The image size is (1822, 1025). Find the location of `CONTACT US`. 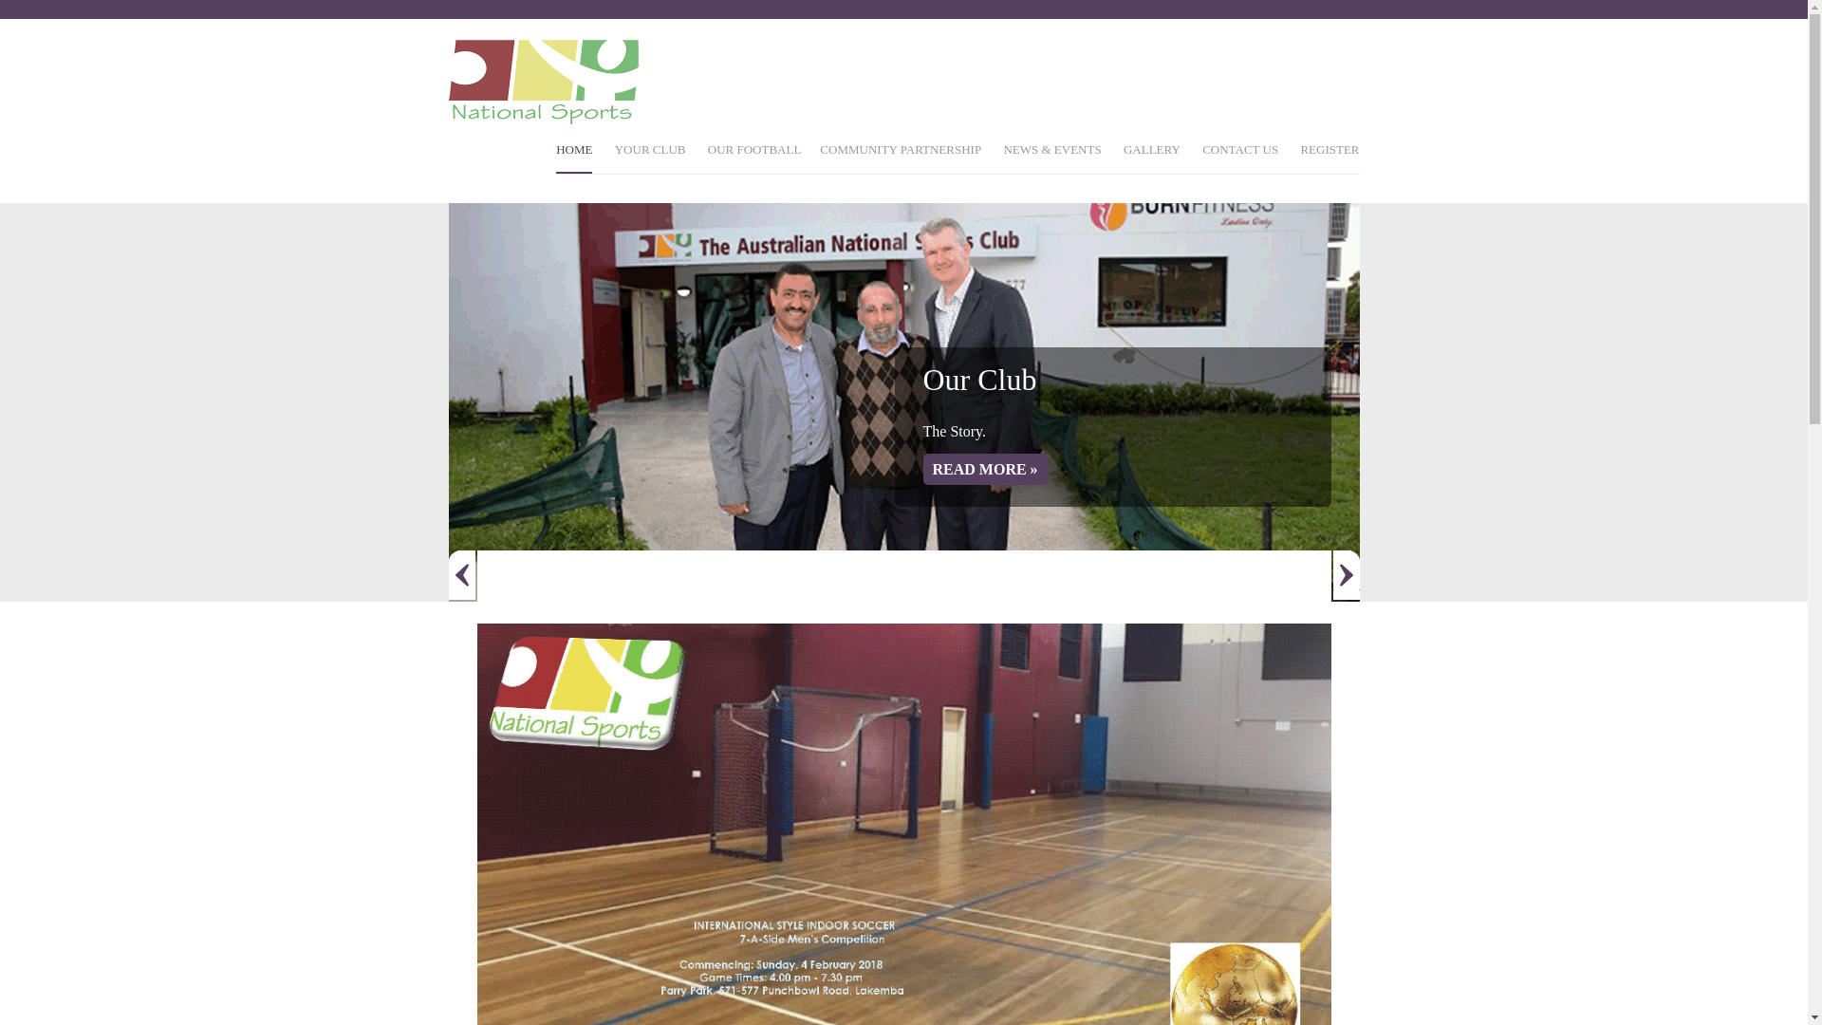

CONTACT US is located at coordinates (1240, 158).